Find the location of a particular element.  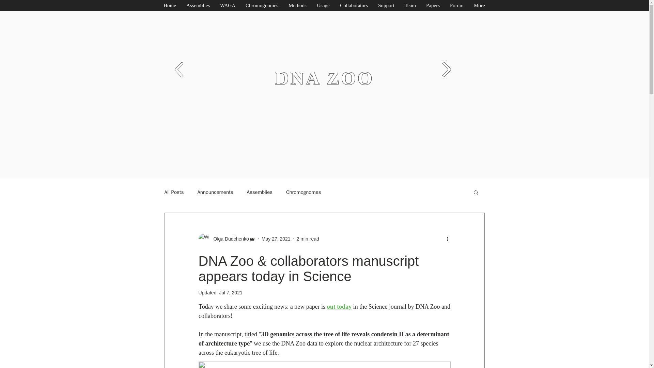

All Posts is located at coordinates (174, 192).